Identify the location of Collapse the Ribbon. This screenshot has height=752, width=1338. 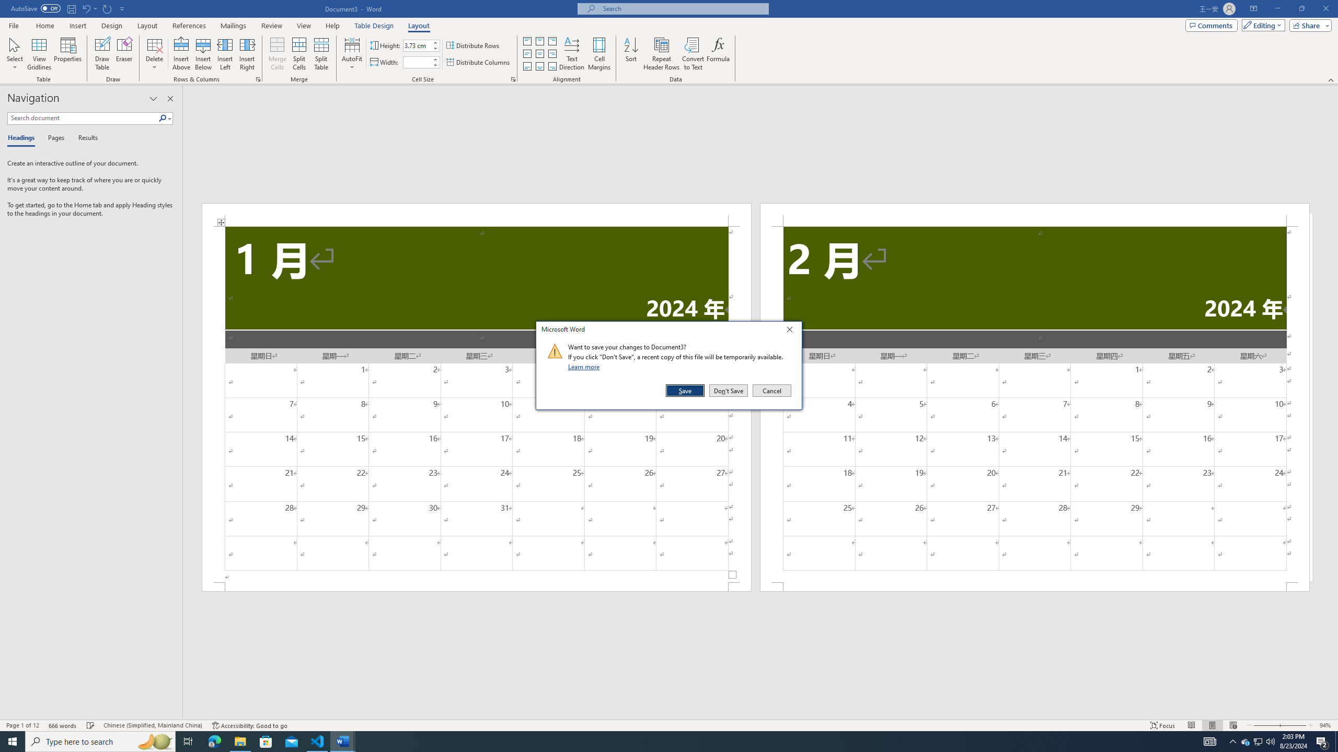
(1331, 79).